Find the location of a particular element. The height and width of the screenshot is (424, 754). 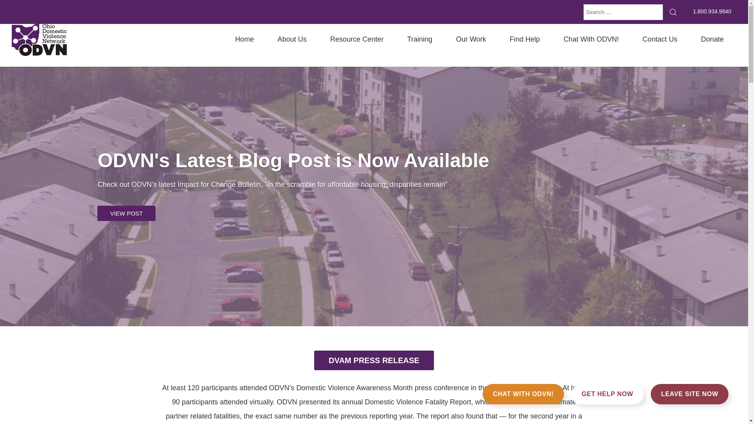

ODVN's Latest Blog Post is Now Available is located at coordinates (293, 161).